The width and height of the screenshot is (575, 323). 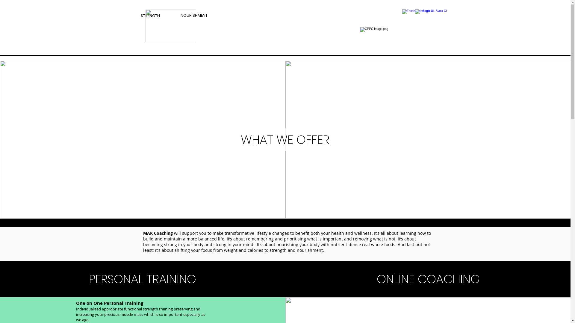 I want to click on STRENGTH, so click(x=150, y=16).